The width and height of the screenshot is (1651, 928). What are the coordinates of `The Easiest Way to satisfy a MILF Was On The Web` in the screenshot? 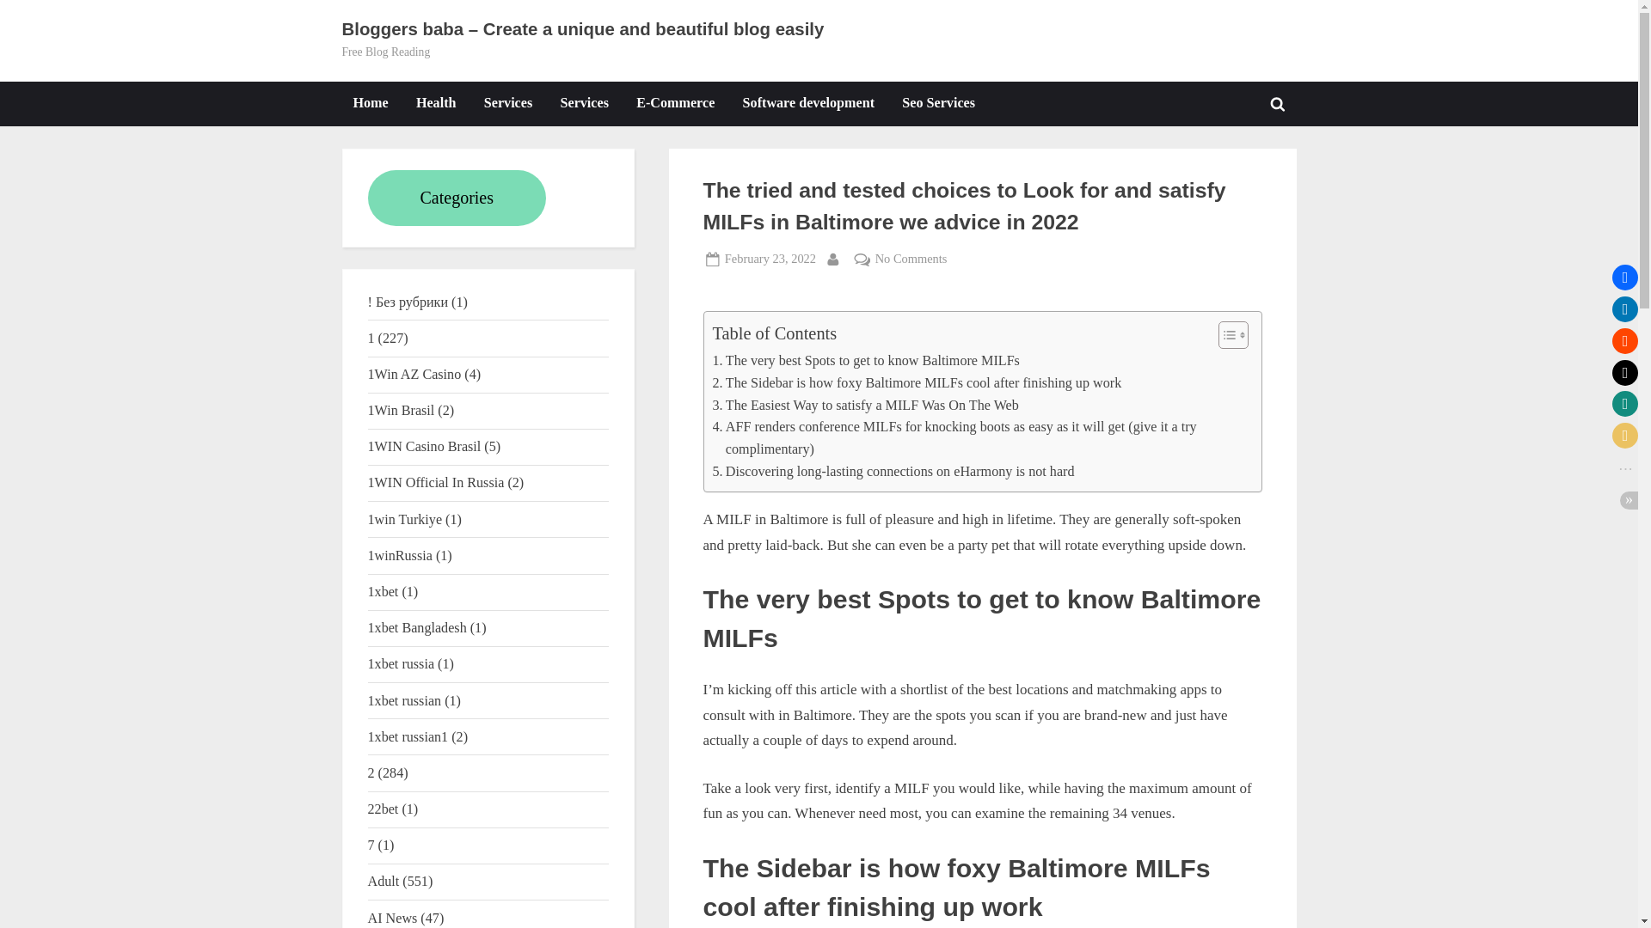 It's located at (865, 406).